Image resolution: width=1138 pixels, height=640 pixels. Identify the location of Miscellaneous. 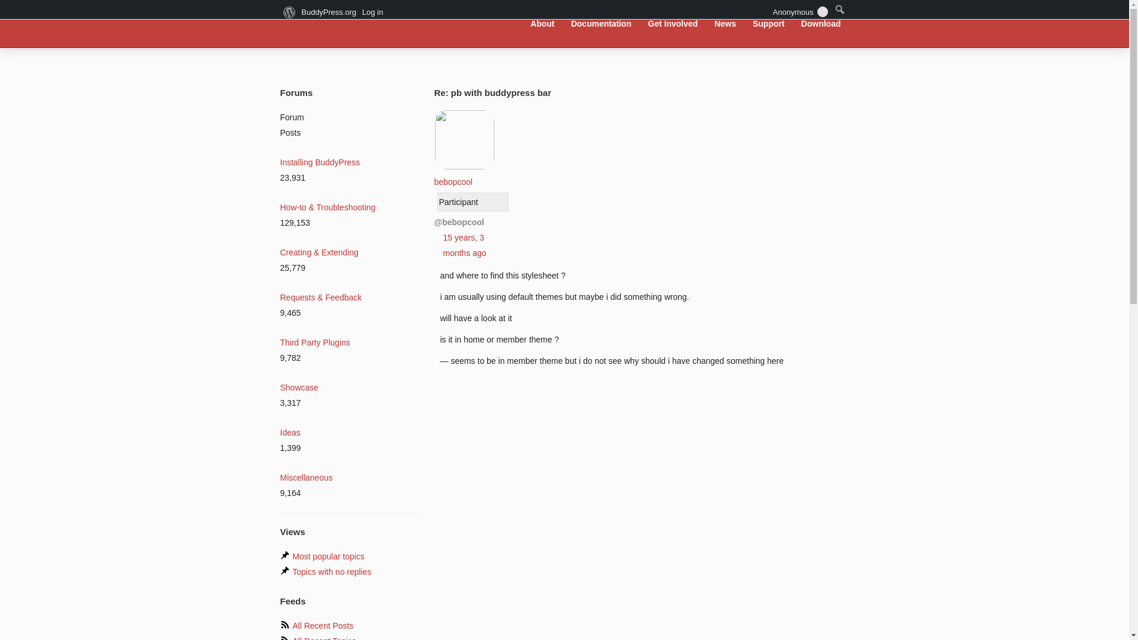
(306, 478).